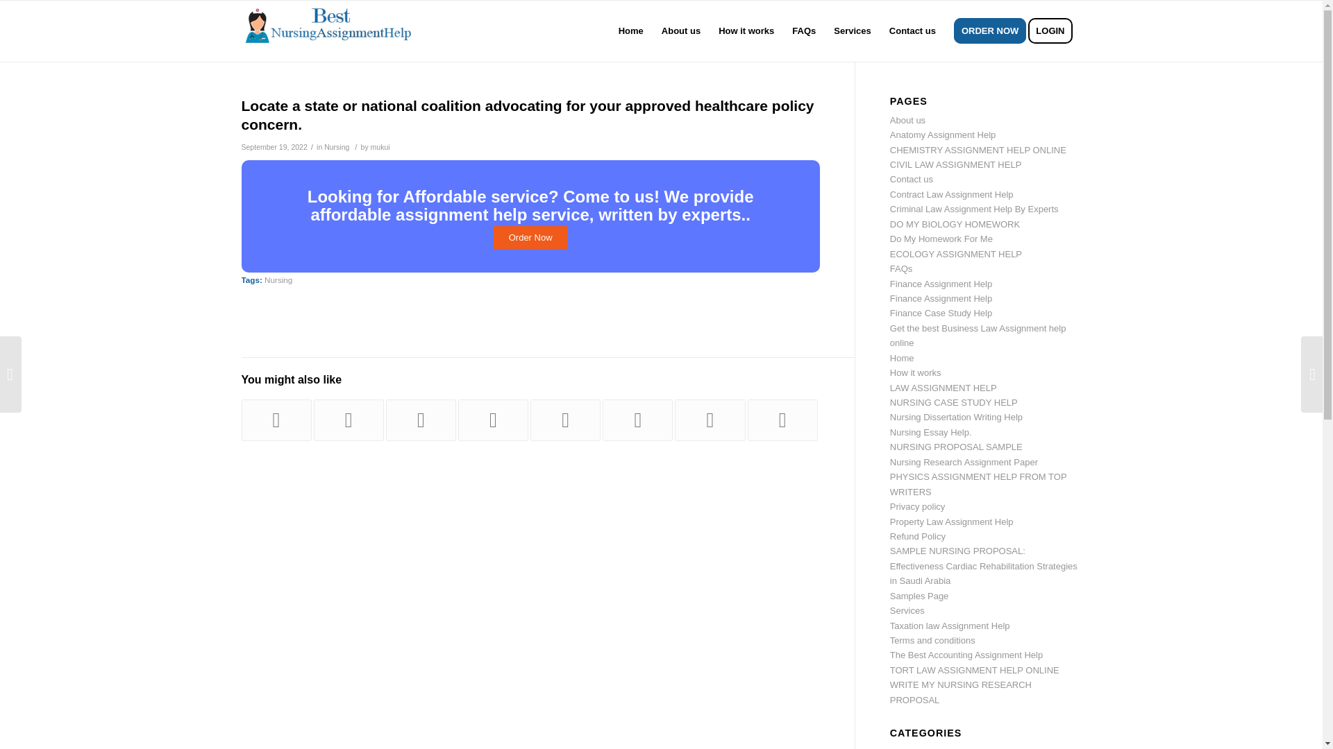 The width and height of the screenshot is (1333, 749). I want to click on DO MY BIOLOGY HOMEWORK, so click(955, 224).